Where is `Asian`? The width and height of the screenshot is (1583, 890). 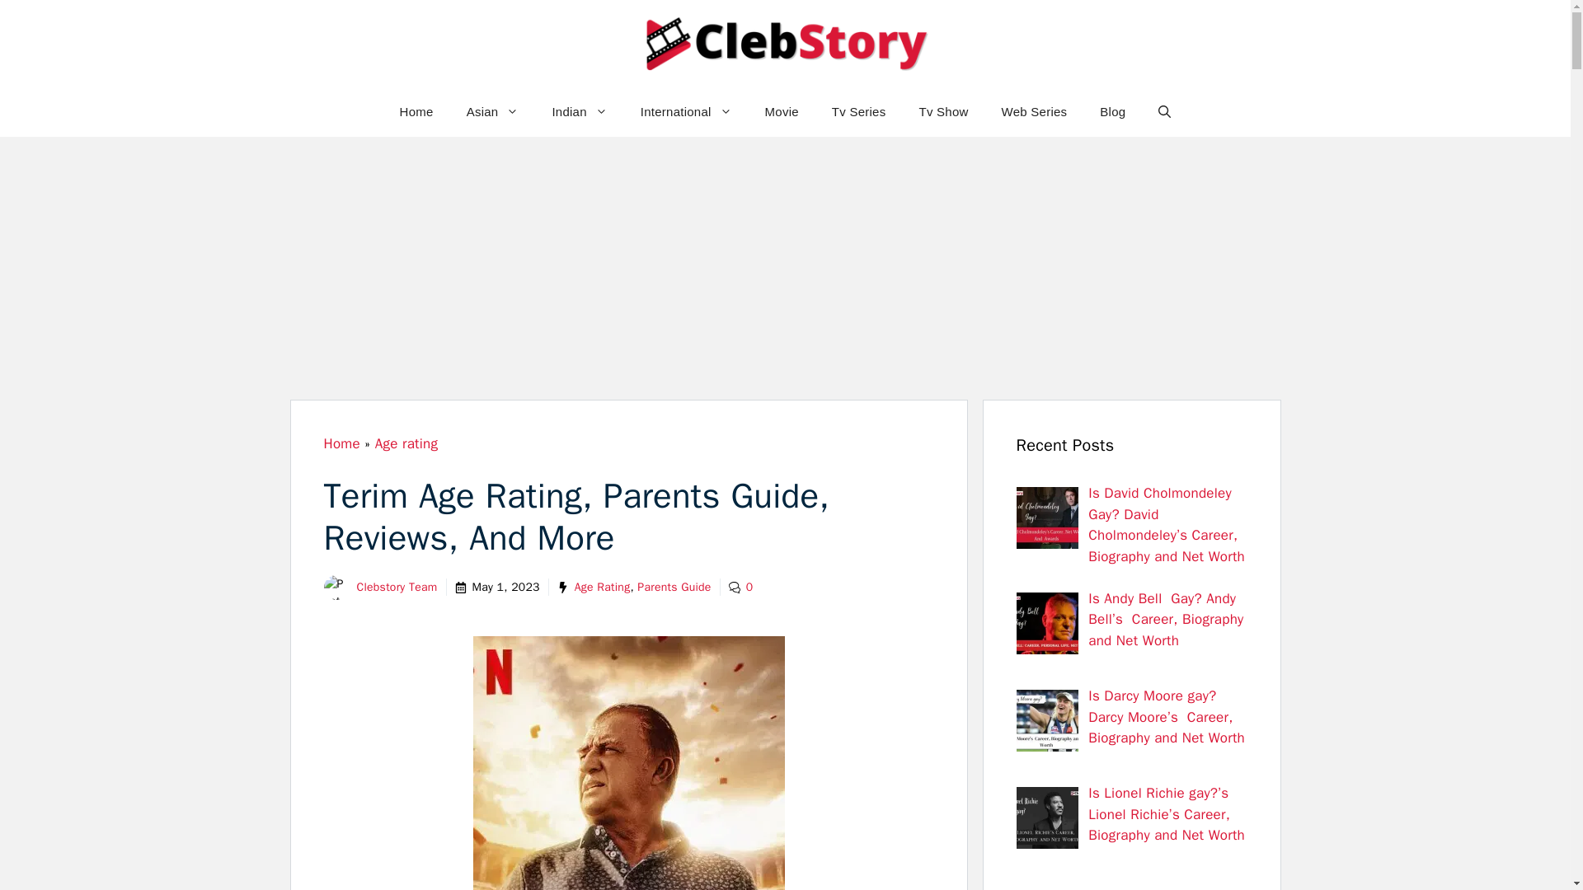 Asian is located at coordinates (493, 112).